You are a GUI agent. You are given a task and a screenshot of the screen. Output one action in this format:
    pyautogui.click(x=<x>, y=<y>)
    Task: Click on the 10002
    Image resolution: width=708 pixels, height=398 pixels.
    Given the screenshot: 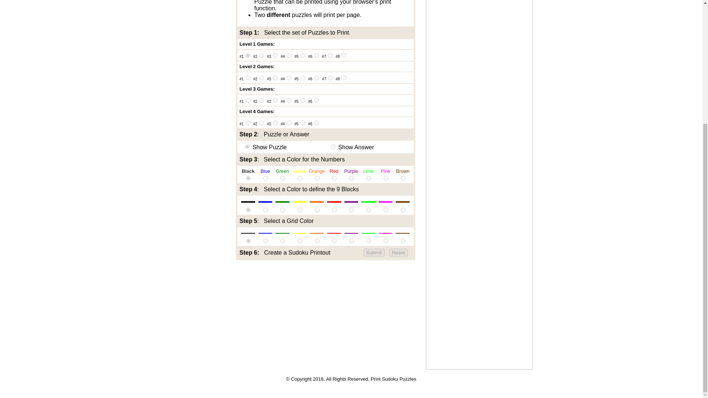 What is the action you would take?
    pyautogui.click(x=261, y=55)
    